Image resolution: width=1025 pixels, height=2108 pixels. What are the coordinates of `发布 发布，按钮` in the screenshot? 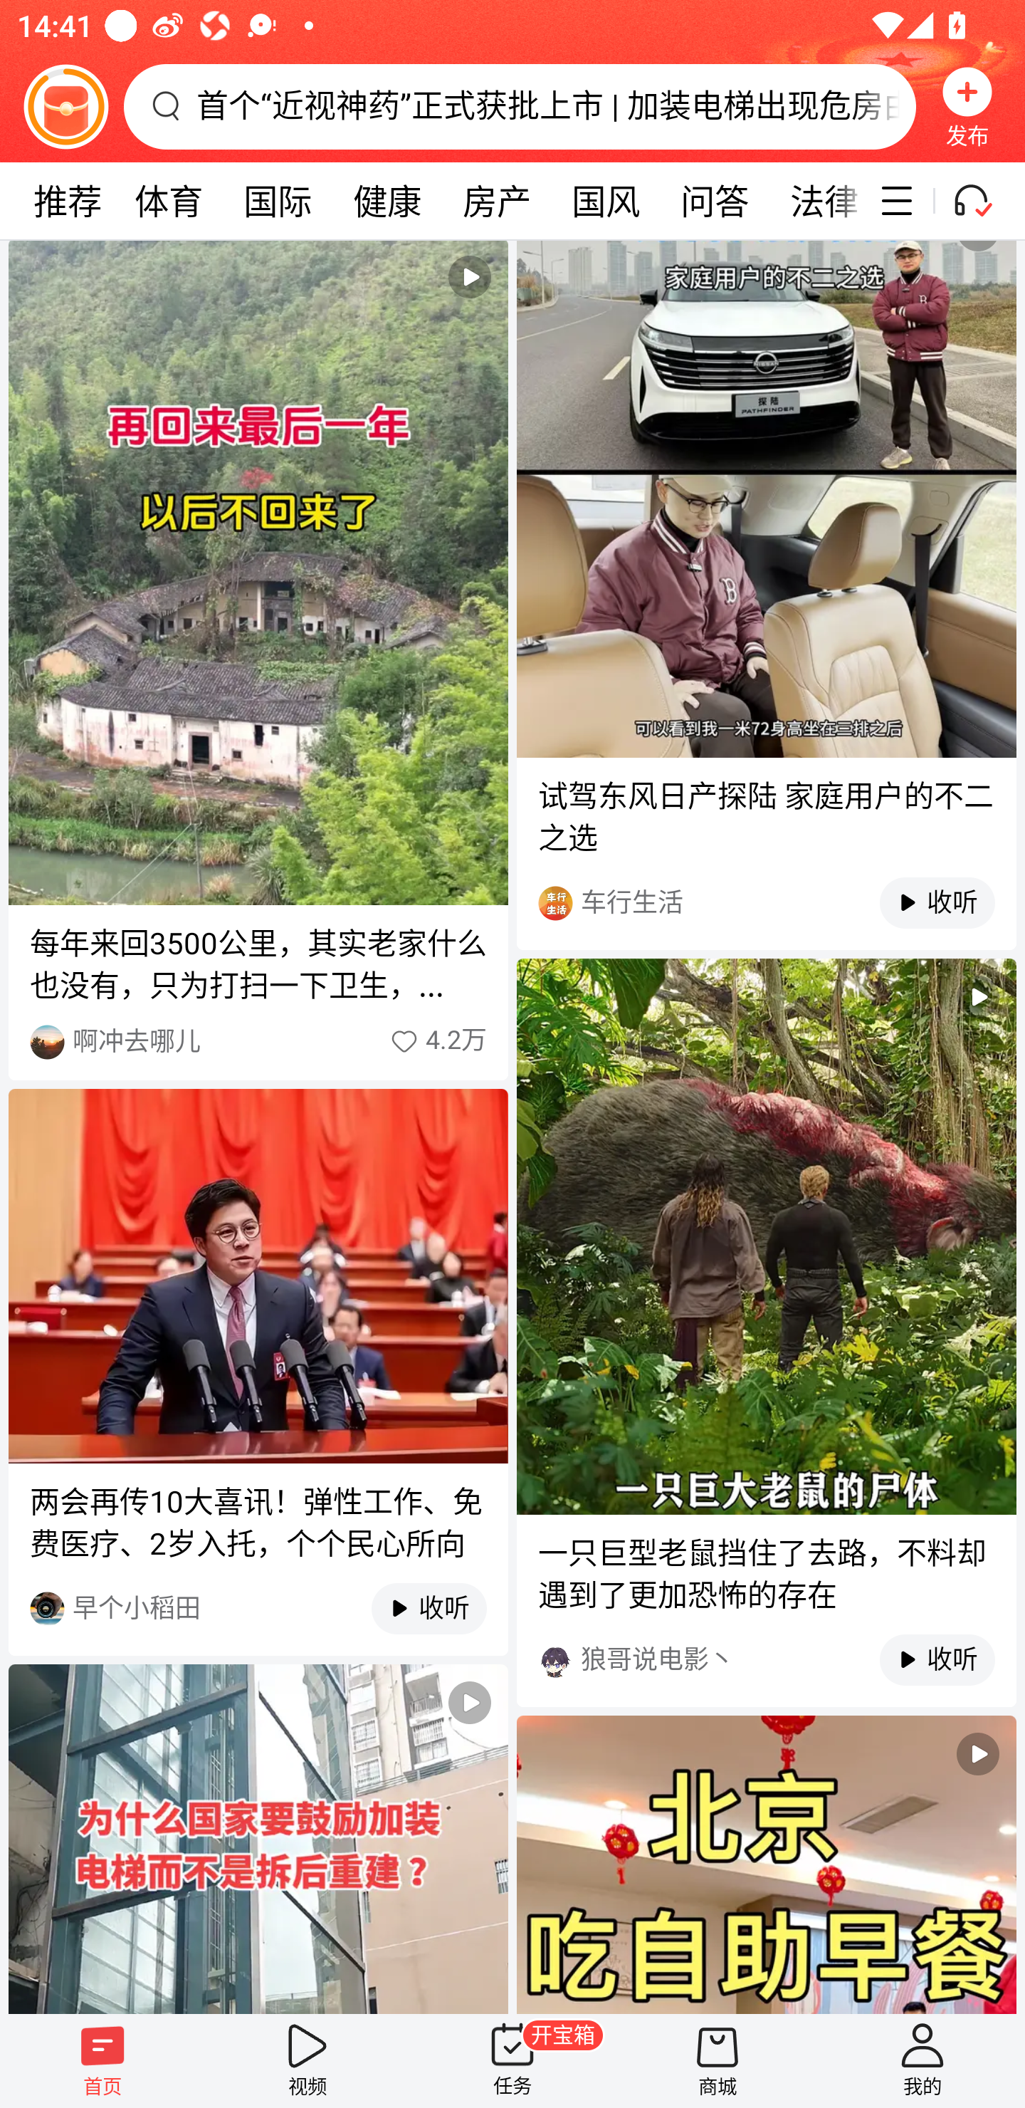 It's located at (967, 106).